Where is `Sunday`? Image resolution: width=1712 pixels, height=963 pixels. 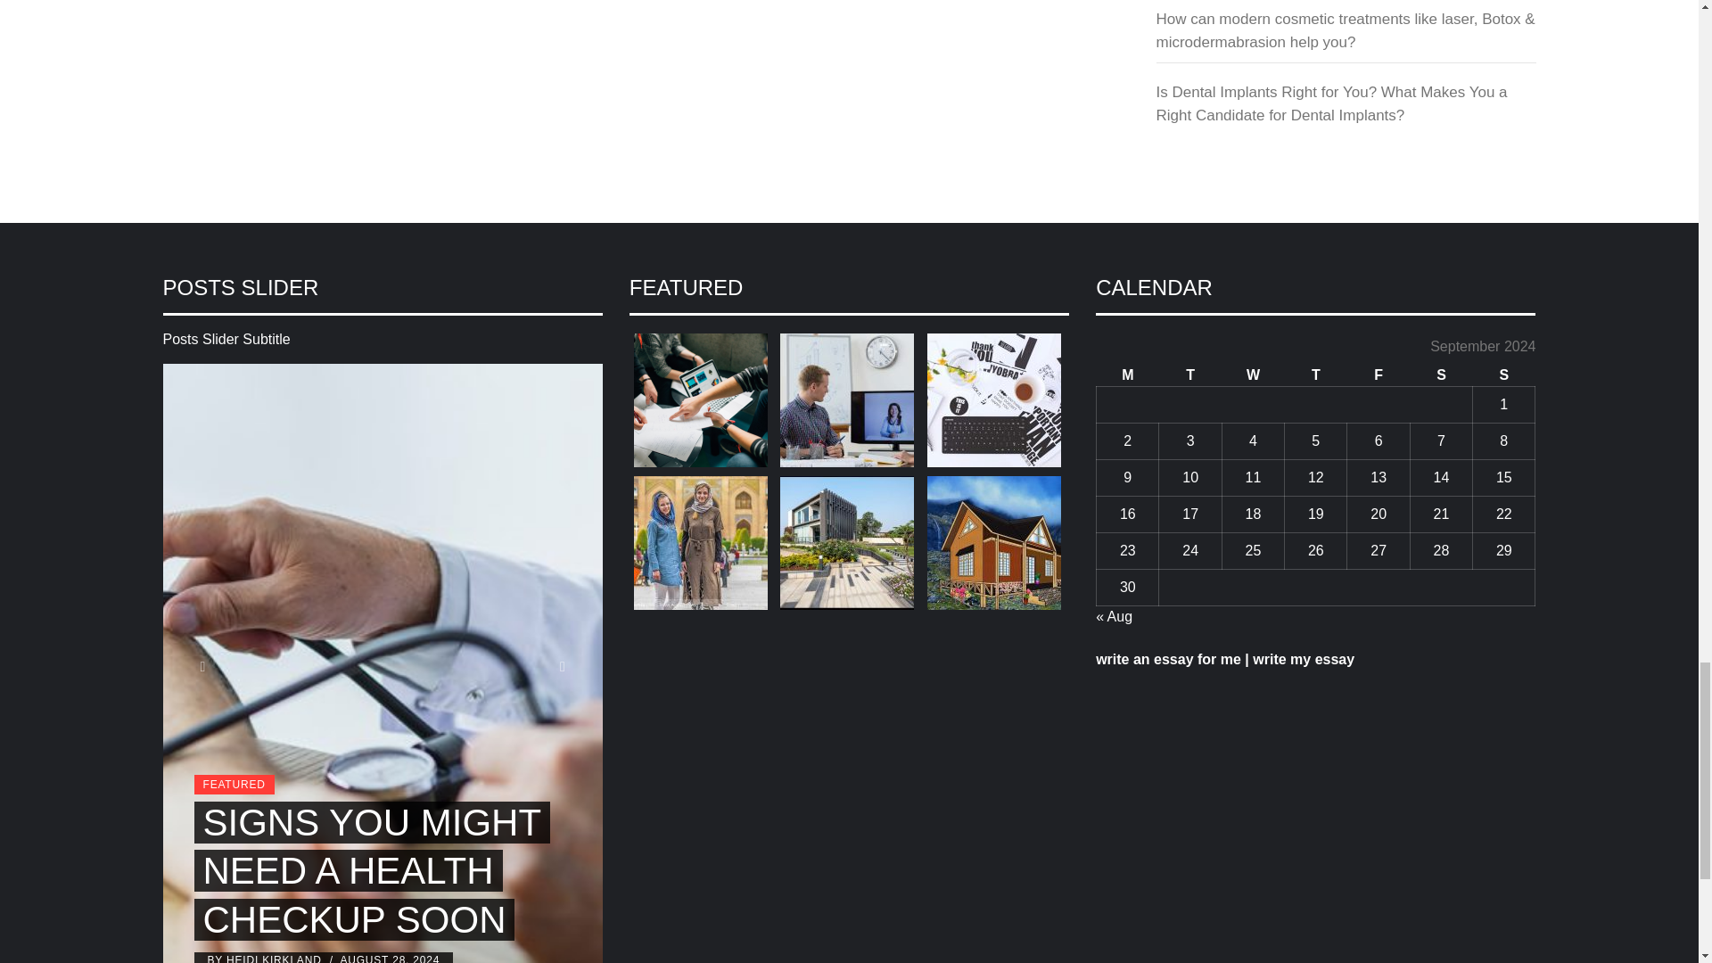
Sunday is located at coordinates (1503, 376).